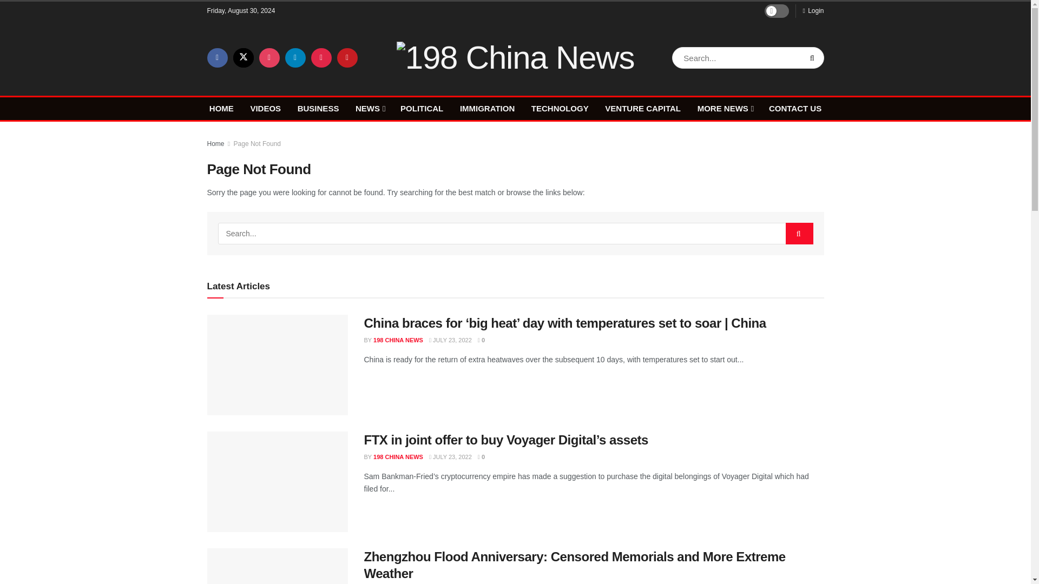  Describe the element at coordinates (795, 108) in the screenshot. I see `CONTACT US` at that location.